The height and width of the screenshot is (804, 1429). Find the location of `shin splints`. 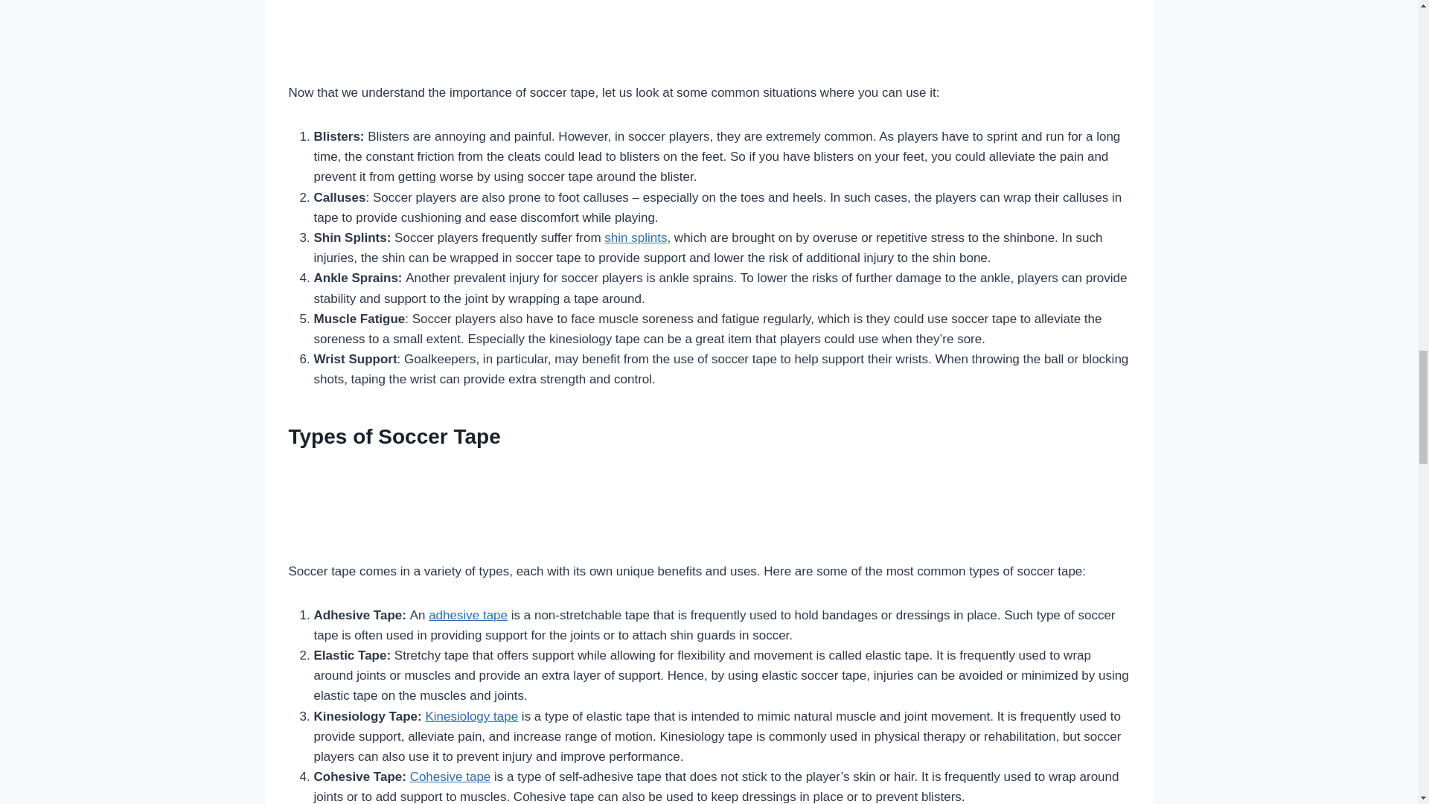

shin splints is located at coordinates (636, 237).